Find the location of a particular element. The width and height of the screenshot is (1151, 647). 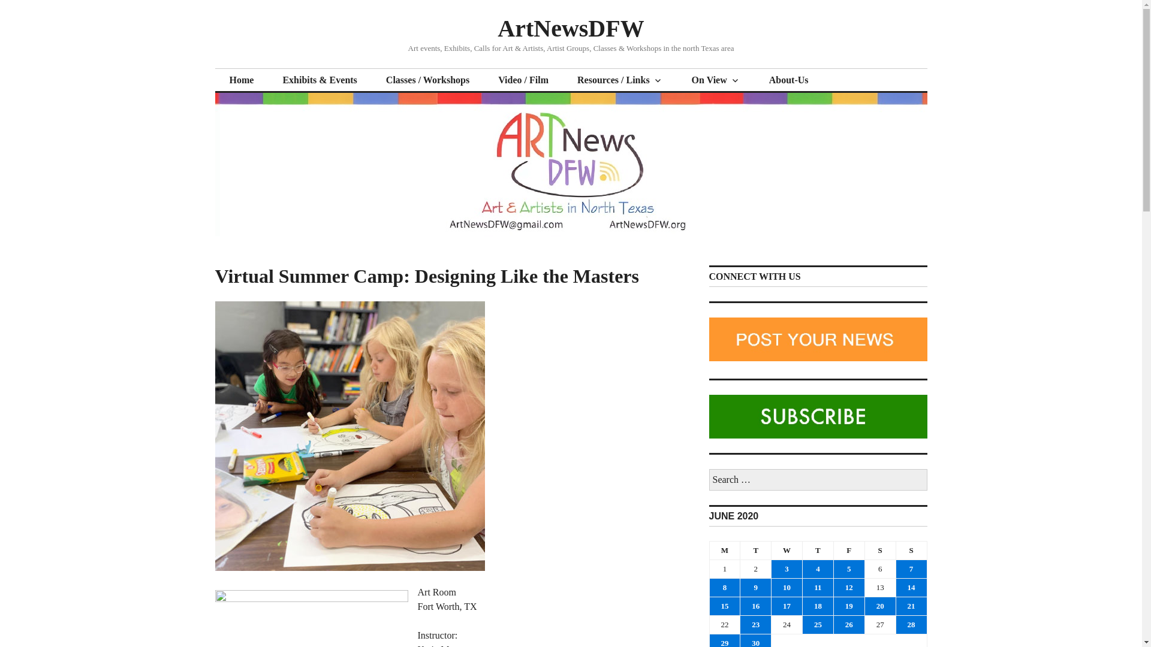

Tuesday is located at coordinates (755, 550).